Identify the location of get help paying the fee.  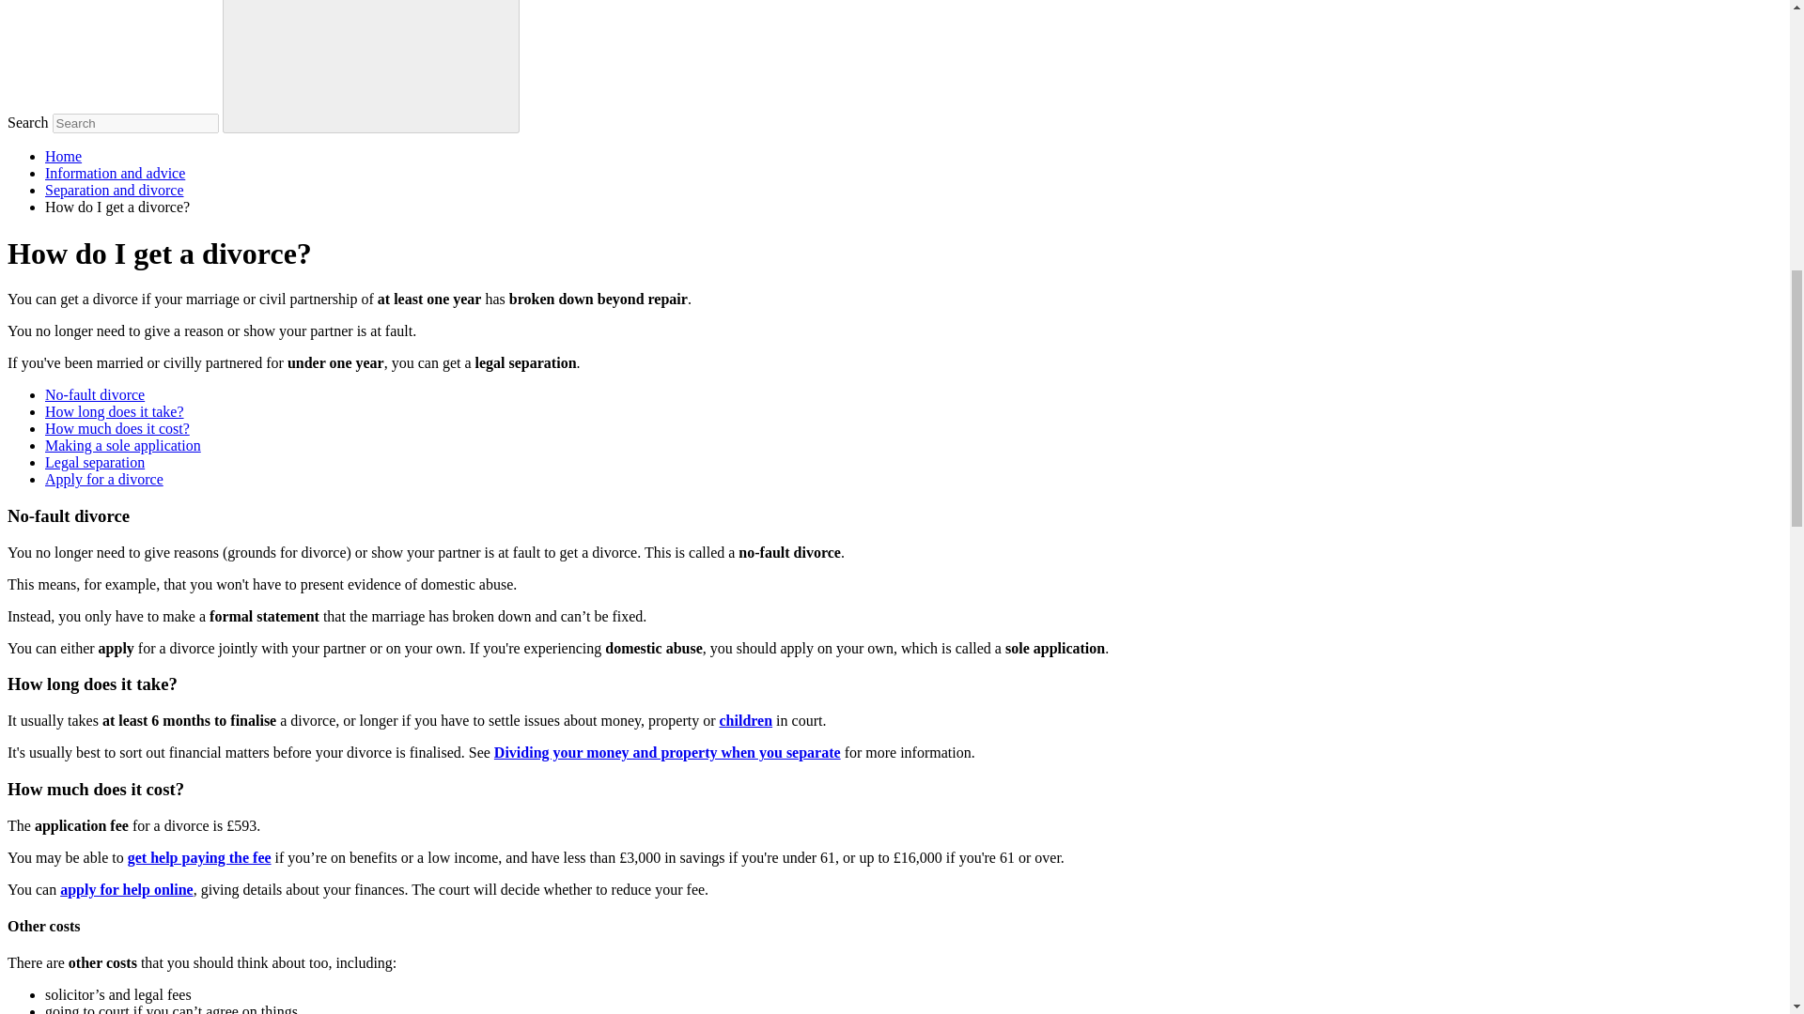
(199, 858).